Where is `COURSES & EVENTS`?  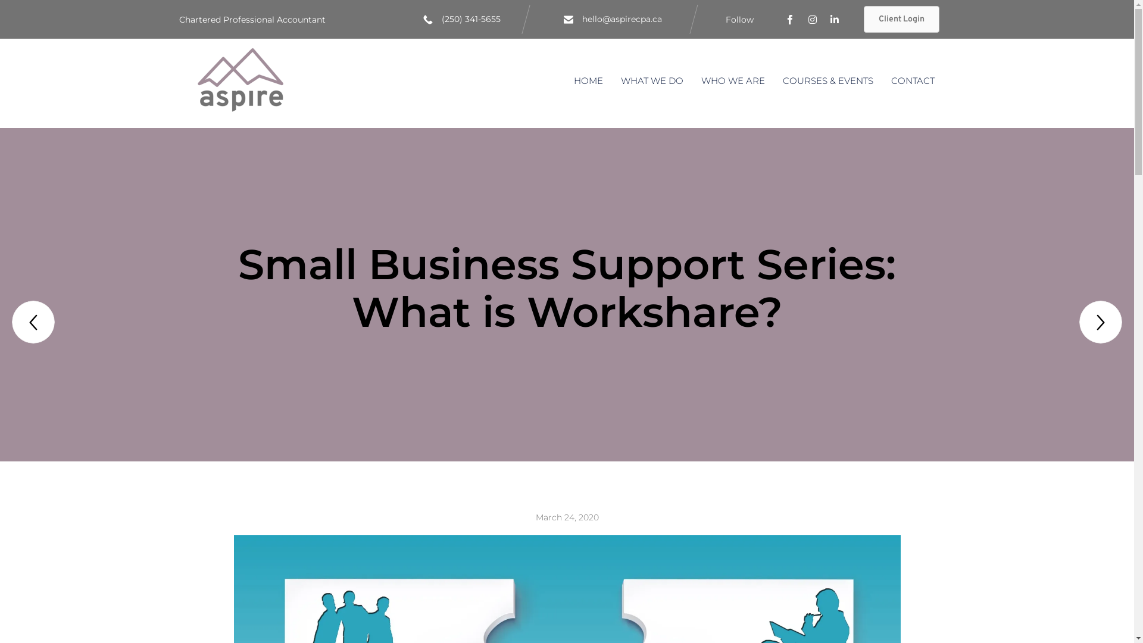
COURSES & EVENTS is located at coordinates (828, 81).